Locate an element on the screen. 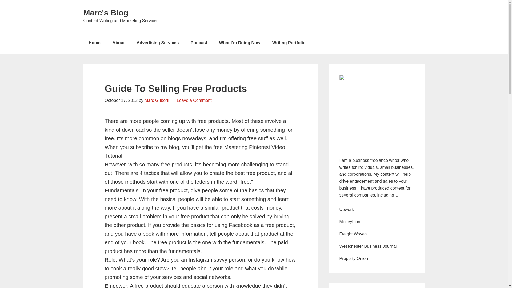  Home is located at coordinates (94, 43).